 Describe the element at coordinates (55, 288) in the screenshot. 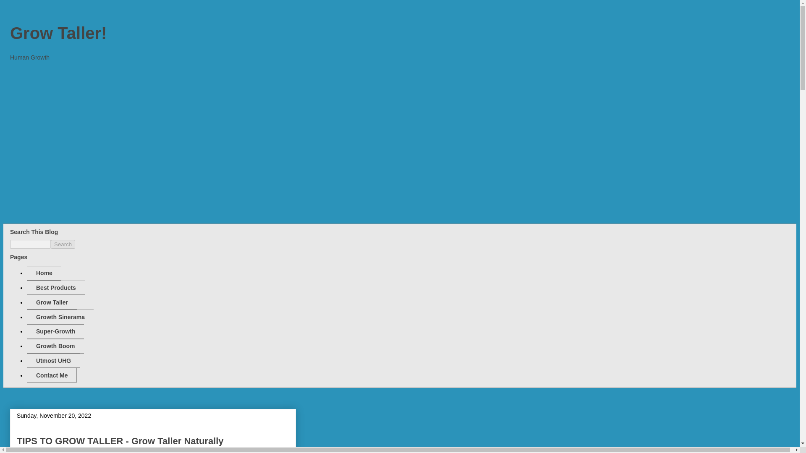

I see `Best Products` at that location.